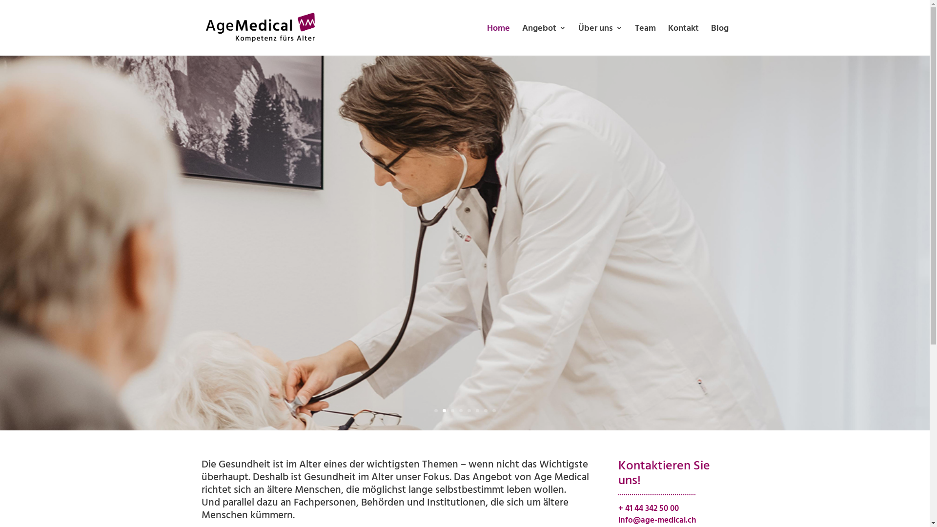  I want to click on 5, so click(469, 411).